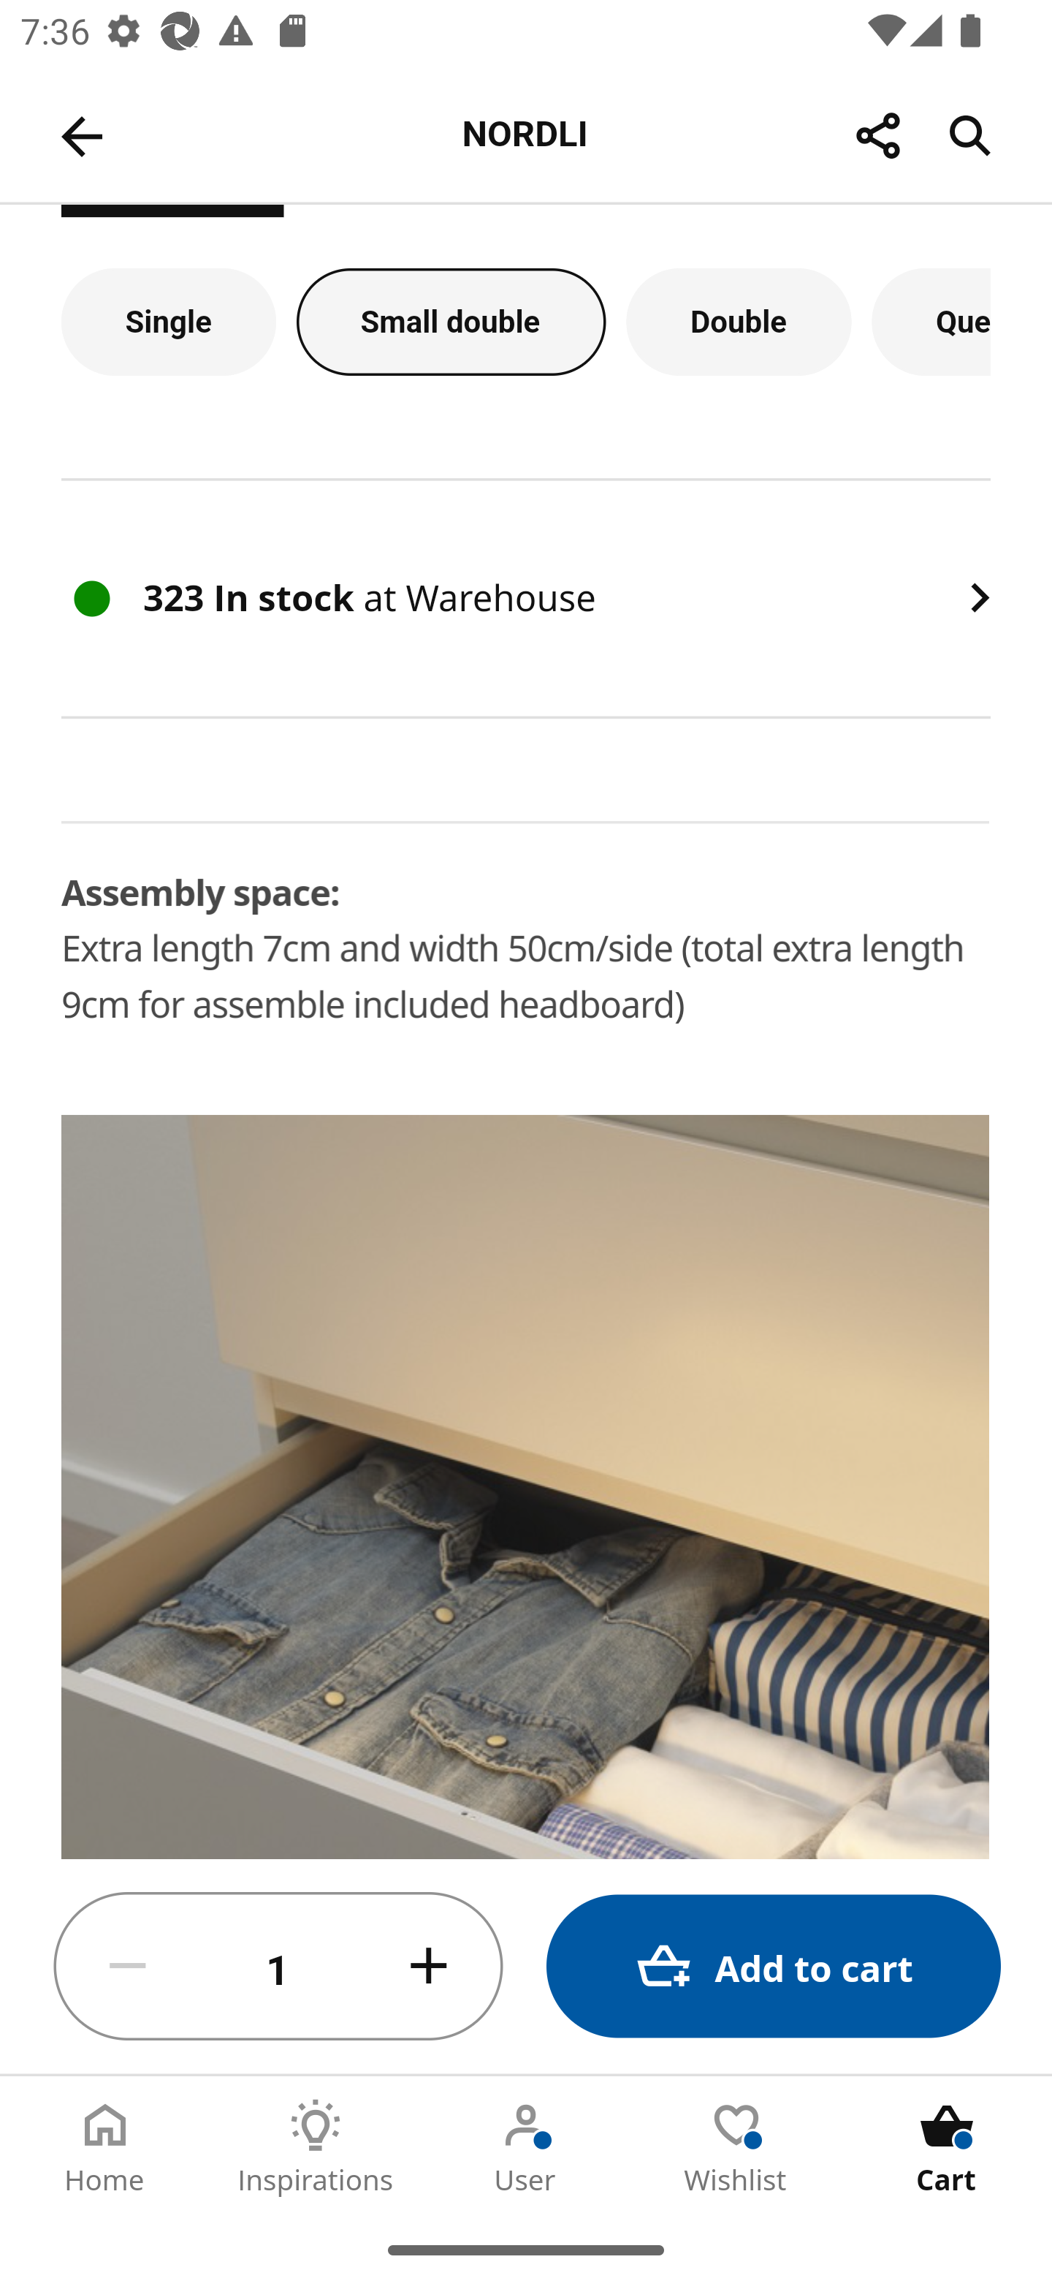 Image resolution: width=1052 pixels, height=2281 pixels. Describe the element at coordinates (736, 2147) in the screenshot. I see `Wishlist
Tab 4 of 5` at that location.